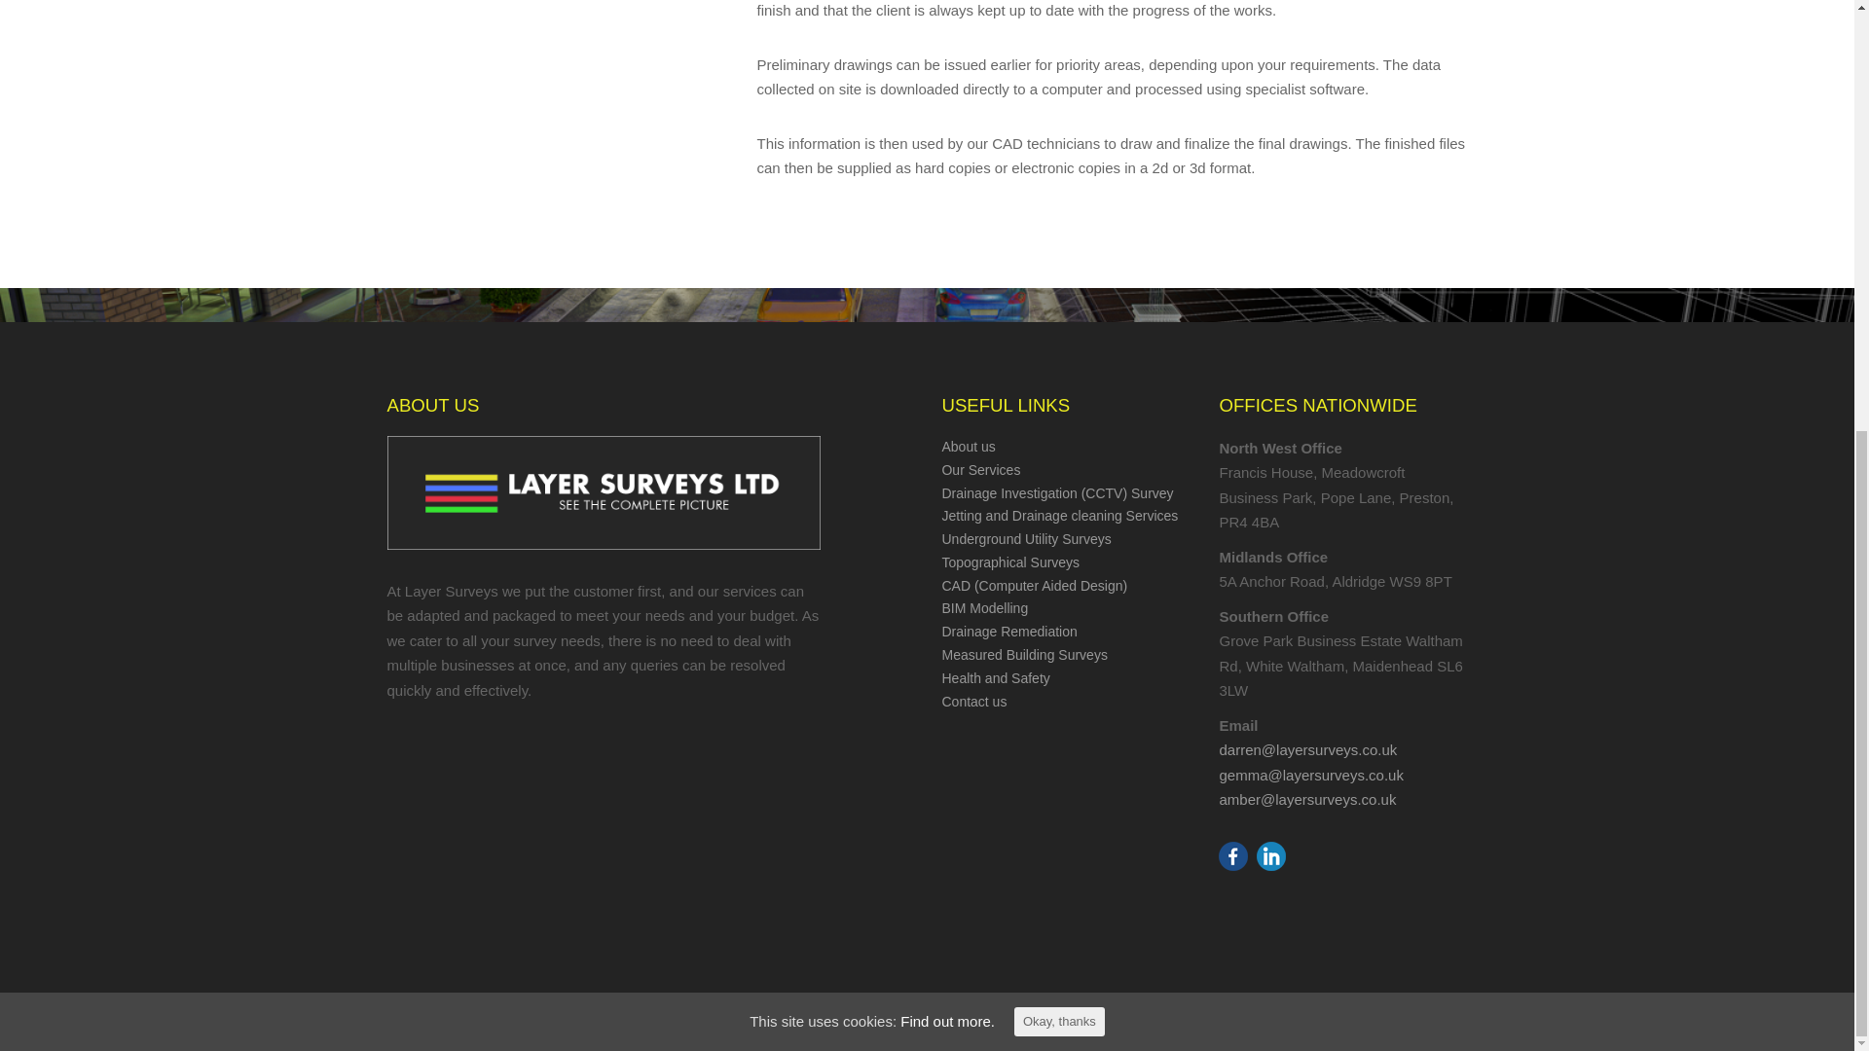 This screenshot has height=1051, width=1869. What do you see at coordinates (1059, 515) in the screenshot?
I see `Jetting and Drainage cleaning Services` at bounding box center [1059, 515].